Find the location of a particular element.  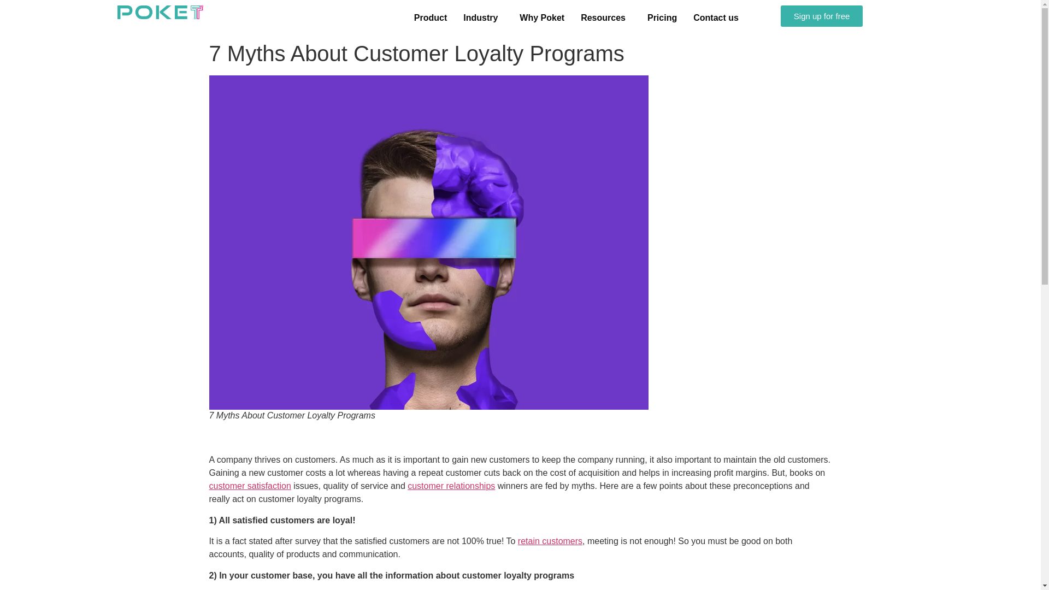

Why Poket is located at coordinates (542, 17).